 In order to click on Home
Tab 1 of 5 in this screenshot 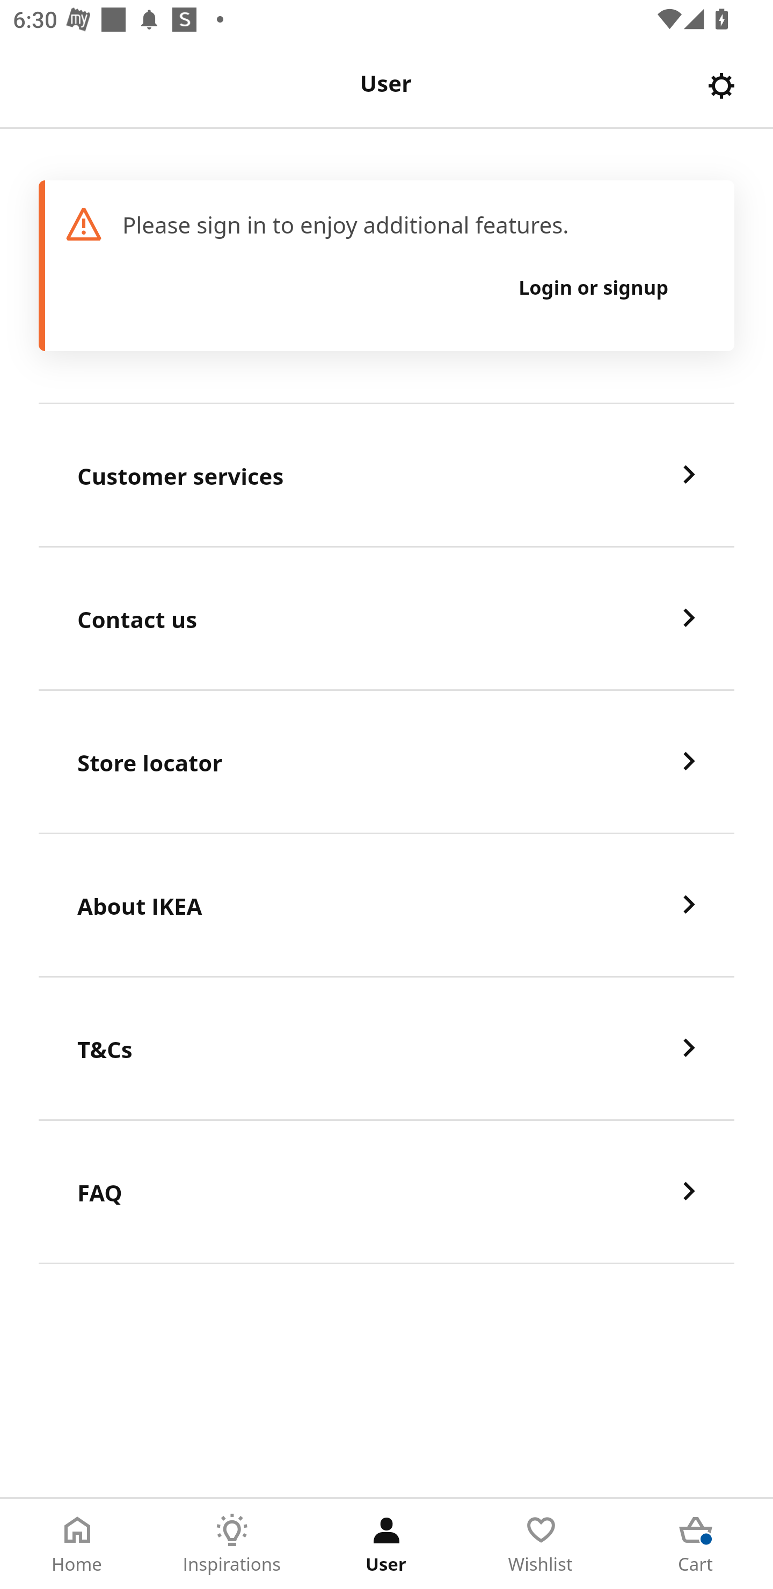, I will do `click(77, 1544)`.